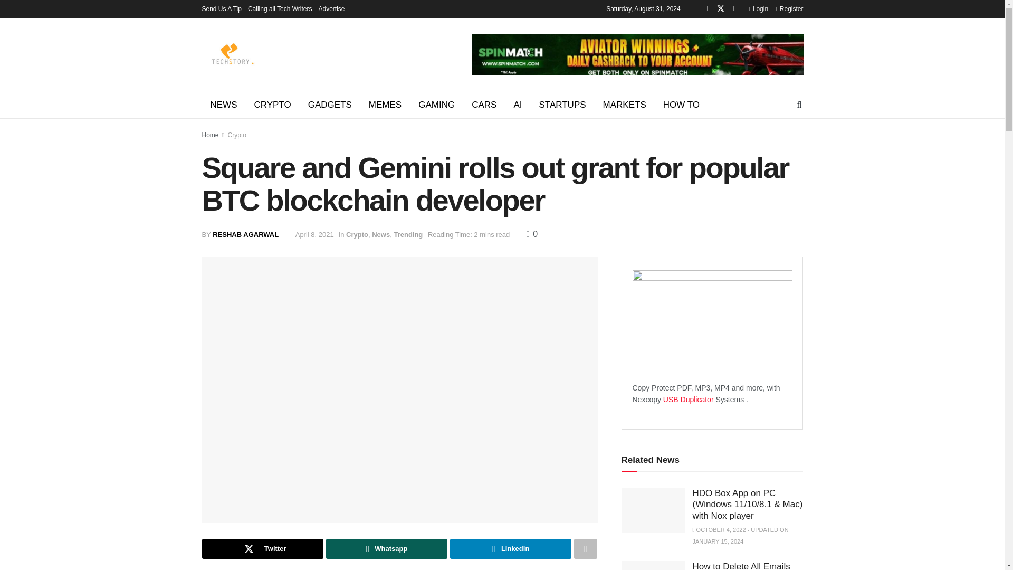 This screenshot has width=1013, height=570. Describe the element at coordinates (273, 104) in the screenshot. I see `CRYPTO` at that location.